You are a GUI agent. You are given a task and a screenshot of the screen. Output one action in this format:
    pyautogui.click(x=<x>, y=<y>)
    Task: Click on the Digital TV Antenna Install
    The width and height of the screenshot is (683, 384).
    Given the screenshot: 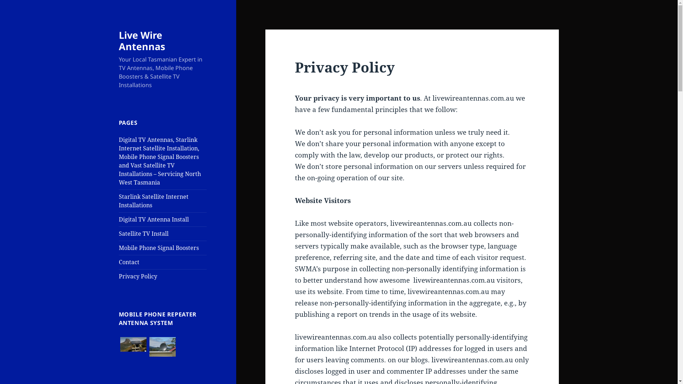 What is the action you would take?
    pyautogui.click(x=154, y=219)
    